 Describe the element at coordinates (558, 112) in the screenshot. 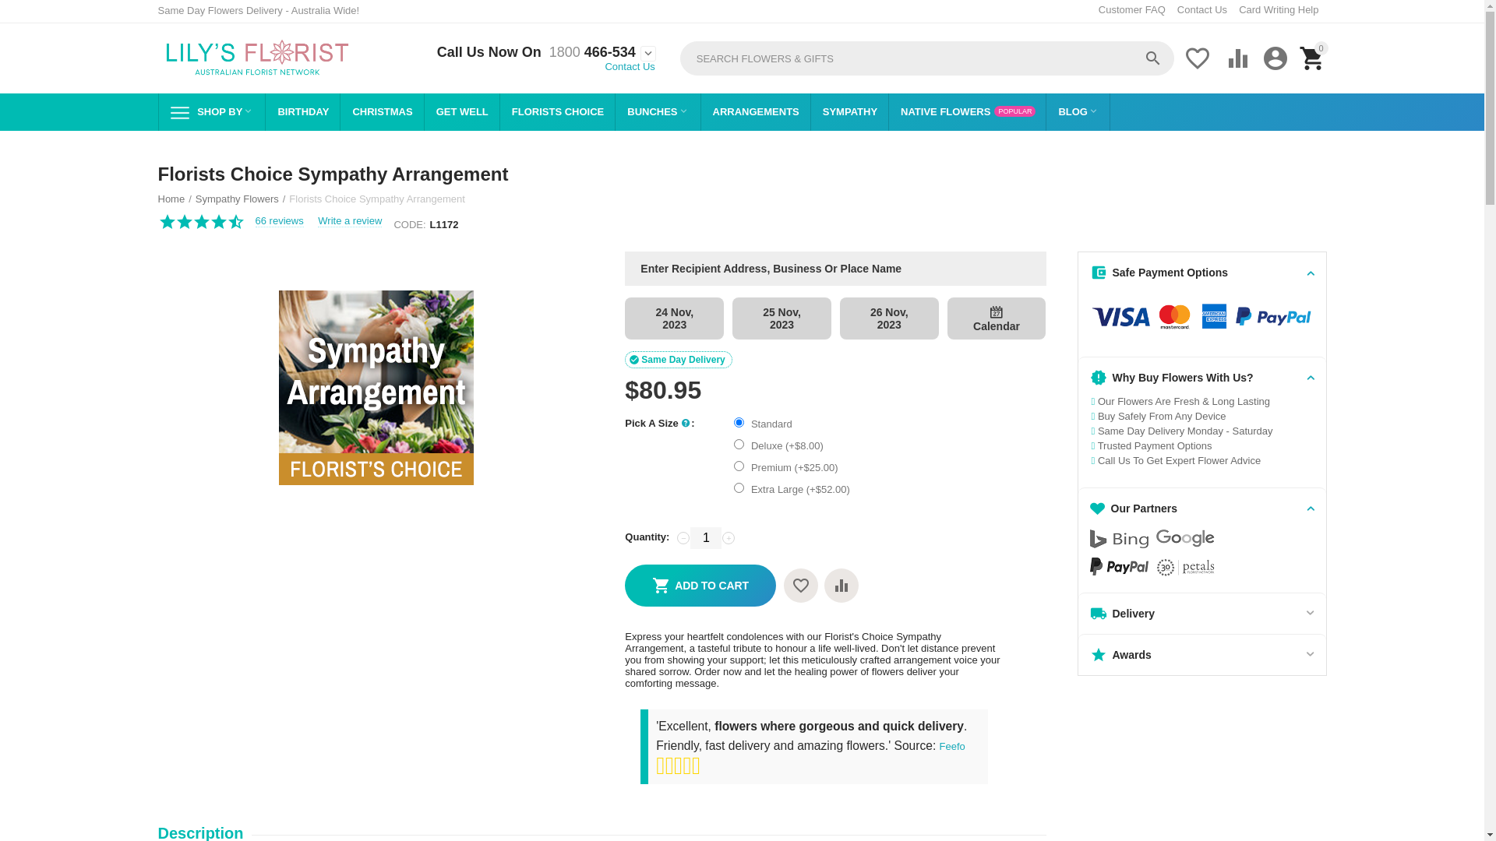

I see `FLORISTS CHOICE` at that location.